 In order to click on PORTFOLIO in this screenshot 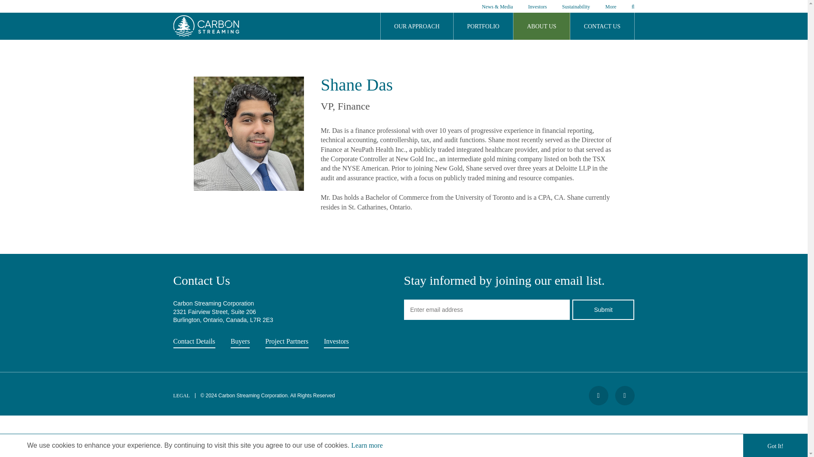, I will do `click(483, 26)`.